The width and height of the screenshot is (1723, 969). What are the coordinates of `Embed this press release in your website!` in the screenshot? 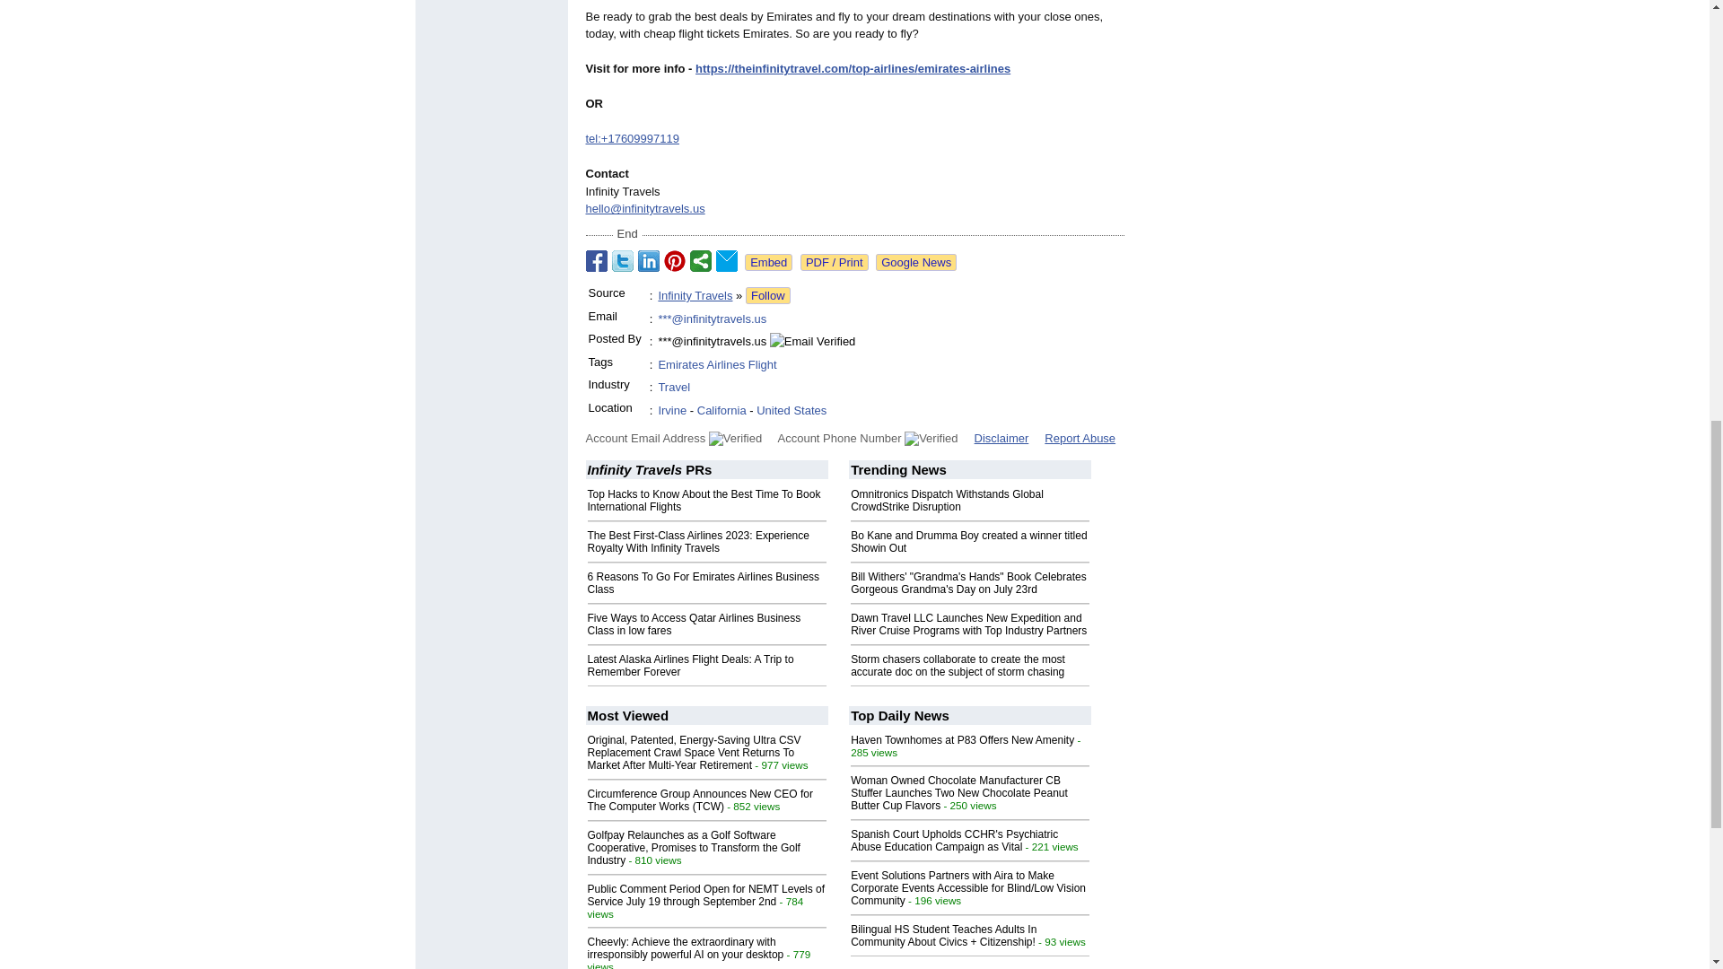 It's located at (768, 262).